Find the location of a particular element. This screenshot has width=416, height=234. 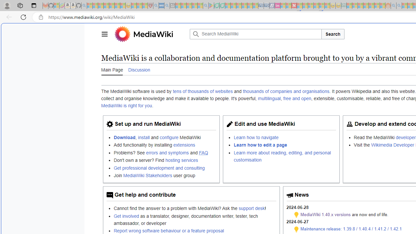

Learn how to edit a page is located at coordinates (261, 145).